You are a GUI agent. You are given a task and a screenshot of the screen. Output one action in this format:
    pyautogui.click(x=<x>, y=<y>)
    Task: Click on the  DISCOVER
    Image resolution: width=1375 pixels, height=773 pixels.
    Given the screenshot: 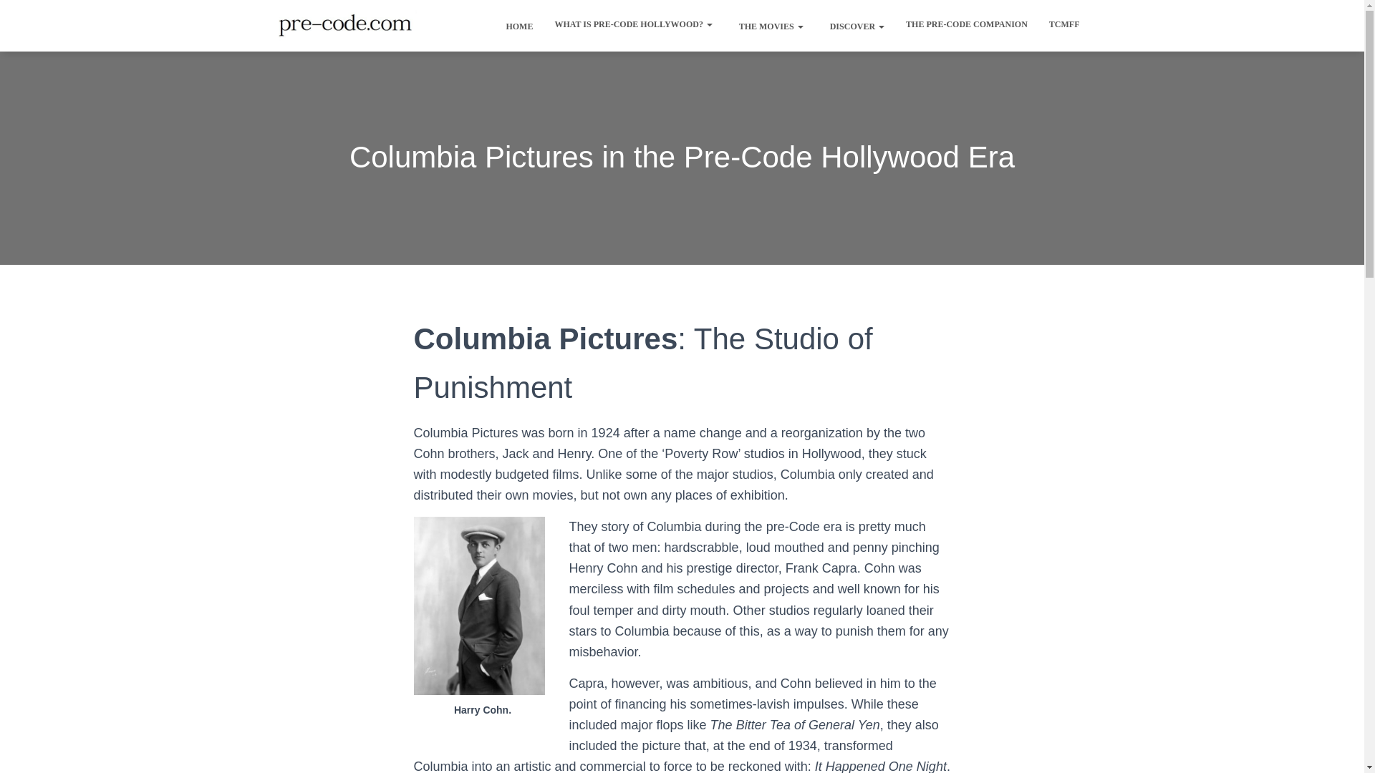 What is the action you would take?
    pyautogui.click(x=854, y=25)
    